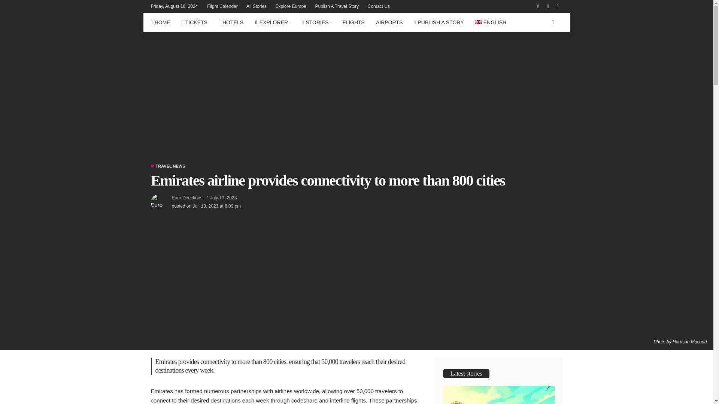  What do you see at coordinates (291, 6) in the screenshot?
I see `Explore Europe` at bounding box center [291, 6].